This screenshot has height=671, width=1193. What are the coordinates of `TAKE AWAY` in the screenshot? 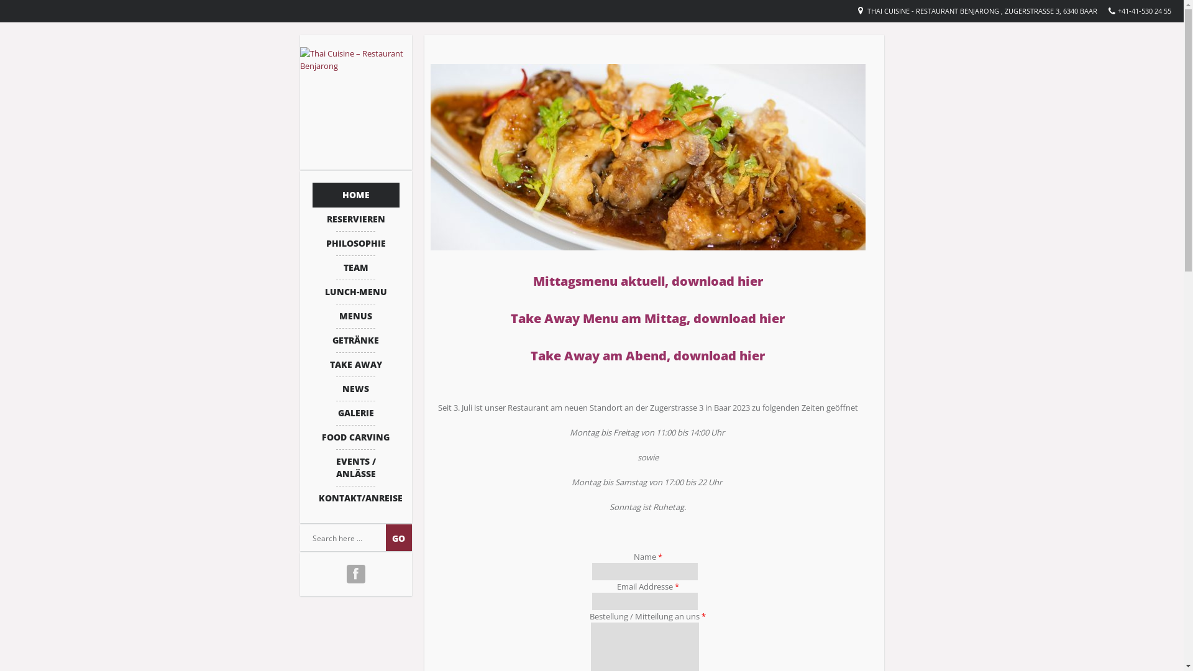 It's located at (355, 365).